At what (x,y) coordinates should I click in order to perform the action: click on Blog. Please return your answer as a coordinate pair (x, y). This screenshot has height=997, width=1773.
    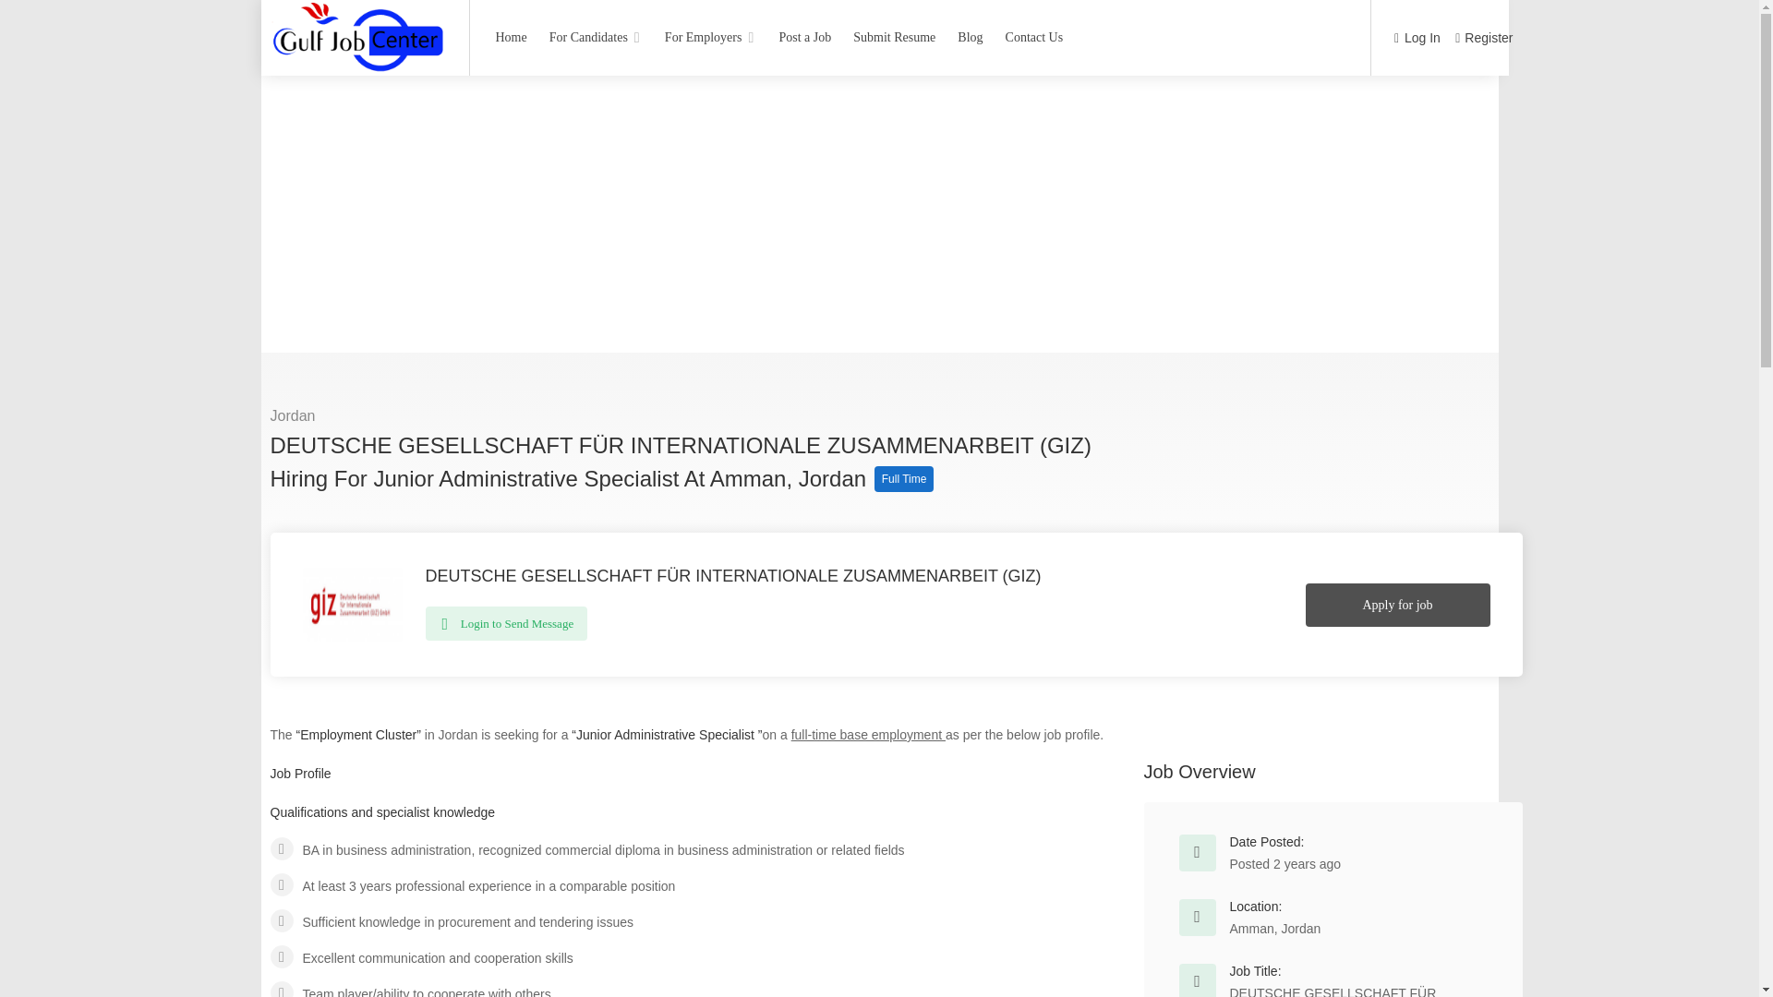
    Looking at the image, I should click on (970, 37).